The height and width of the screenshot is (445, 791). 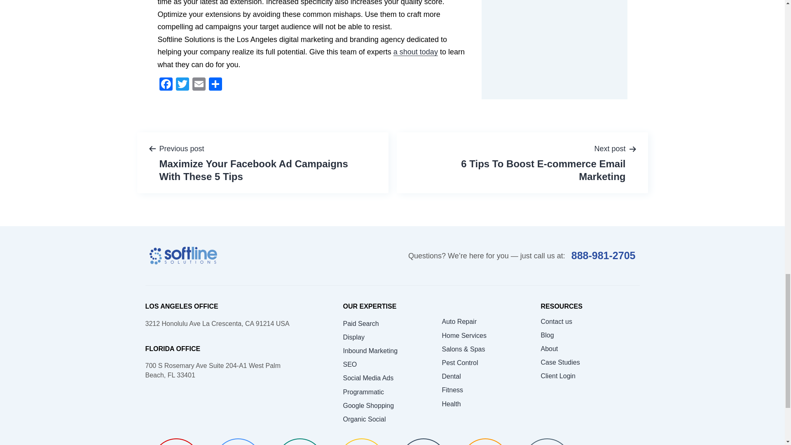 I want to click on Facebook, so click(x=166, y=85).